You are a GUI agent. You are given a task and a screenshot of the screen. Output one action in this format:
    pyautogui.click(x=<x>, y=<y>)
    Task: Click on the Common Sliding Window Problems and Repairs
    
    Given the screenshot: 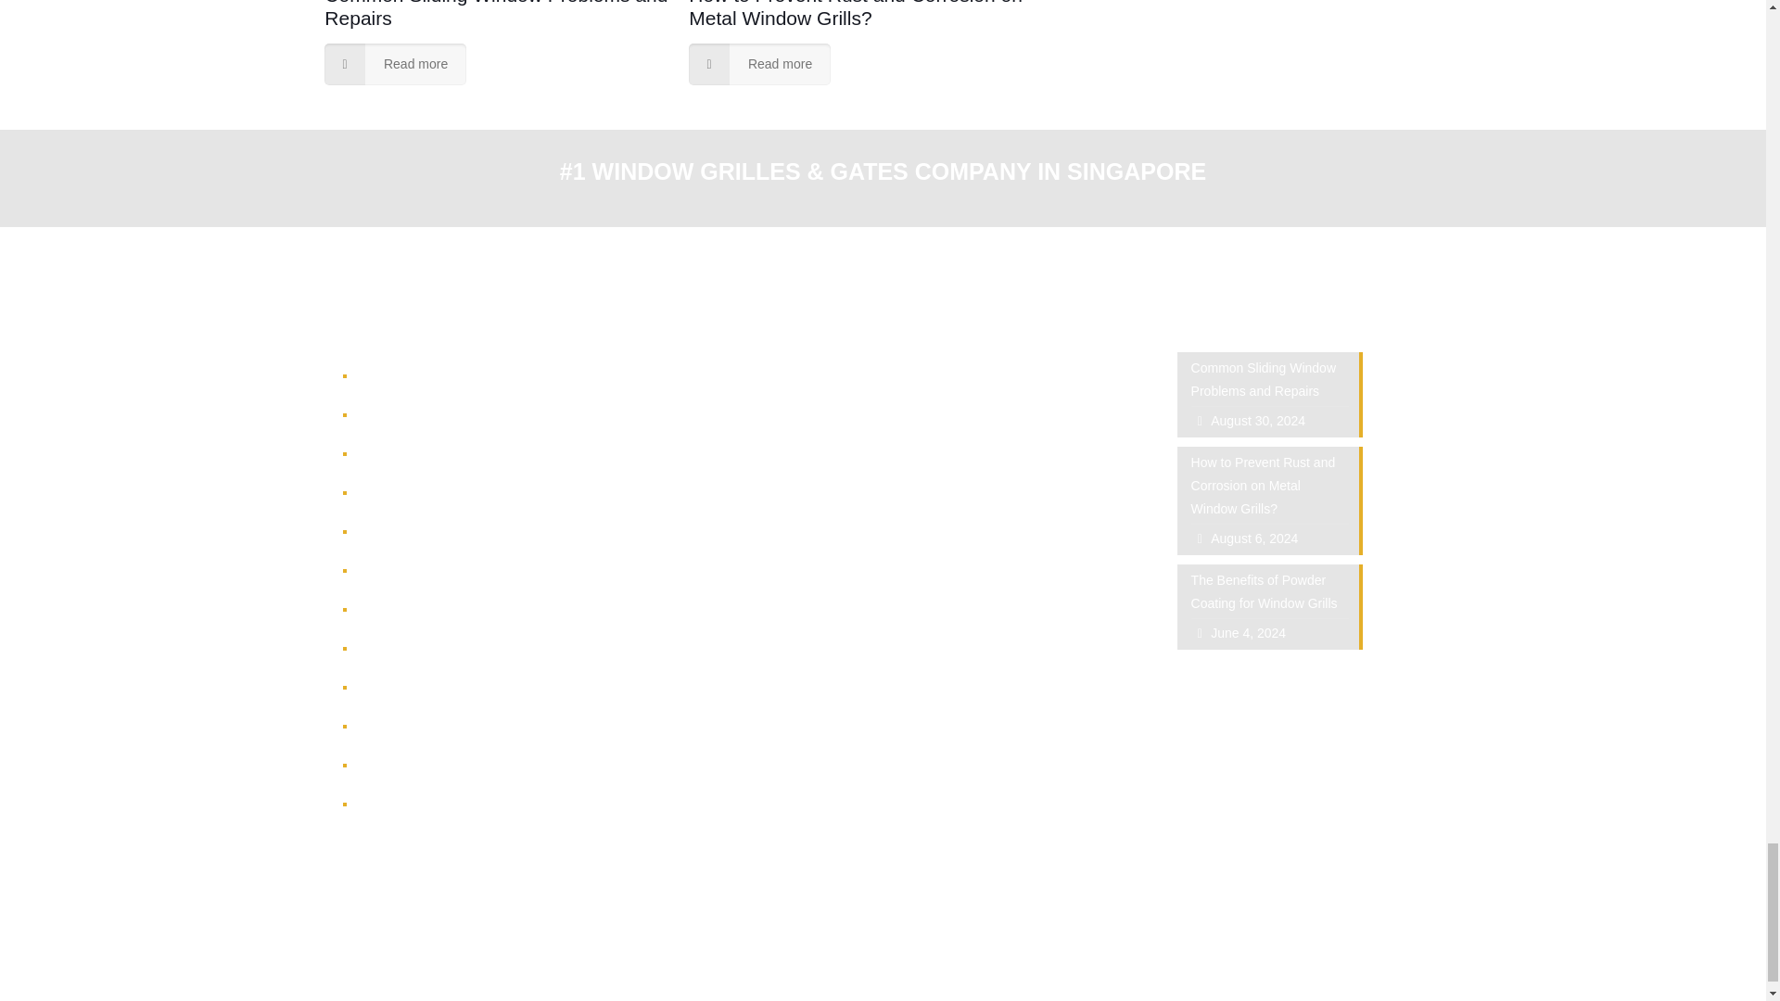 What is the action you would take?
    pyautogui.click(x=495, y=15)
    